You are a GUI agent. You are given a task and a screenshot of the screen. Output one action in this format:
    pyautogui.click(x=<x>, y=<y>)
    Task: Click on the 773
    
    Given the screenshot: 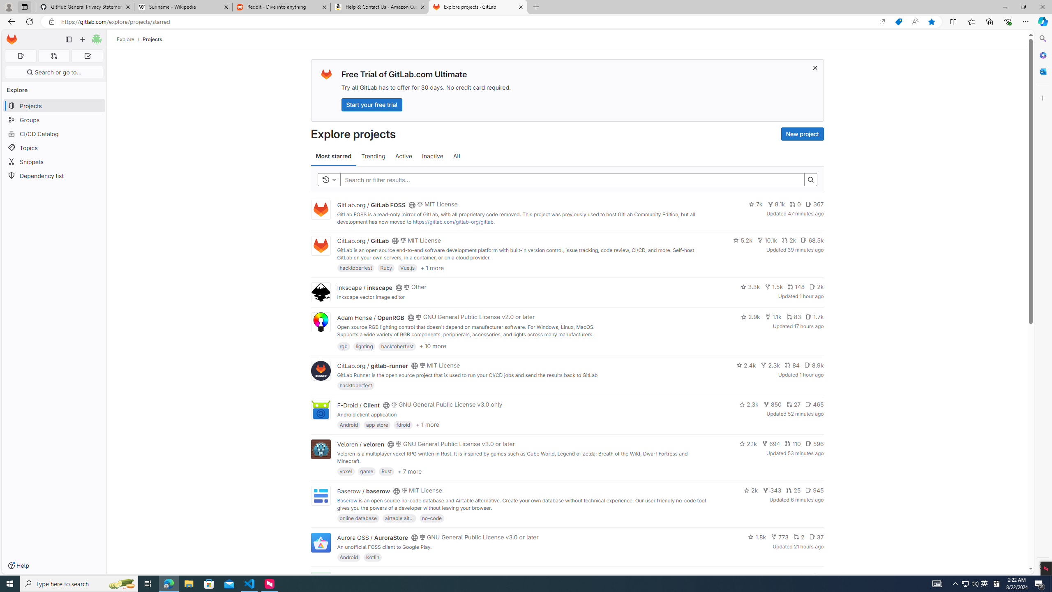 What is the action you would take?
    pyautogui.click(x=780, y=537)
    